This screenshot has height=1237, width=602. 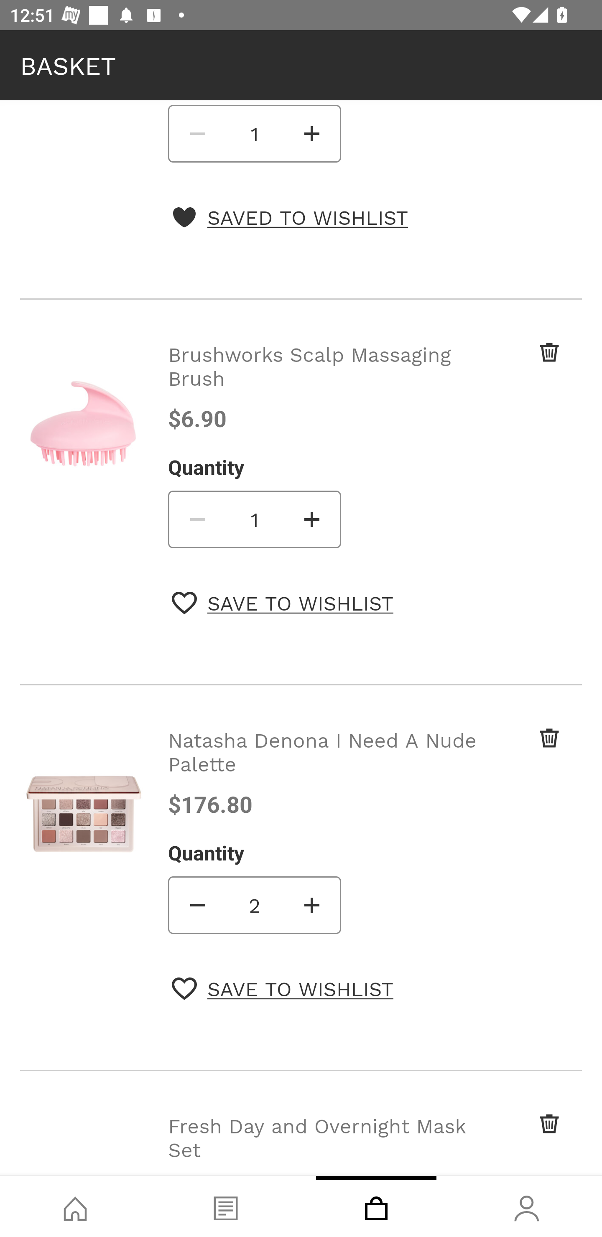 I want to click on Basket, tab, 3 of 4, so click(x=376, y=1206).